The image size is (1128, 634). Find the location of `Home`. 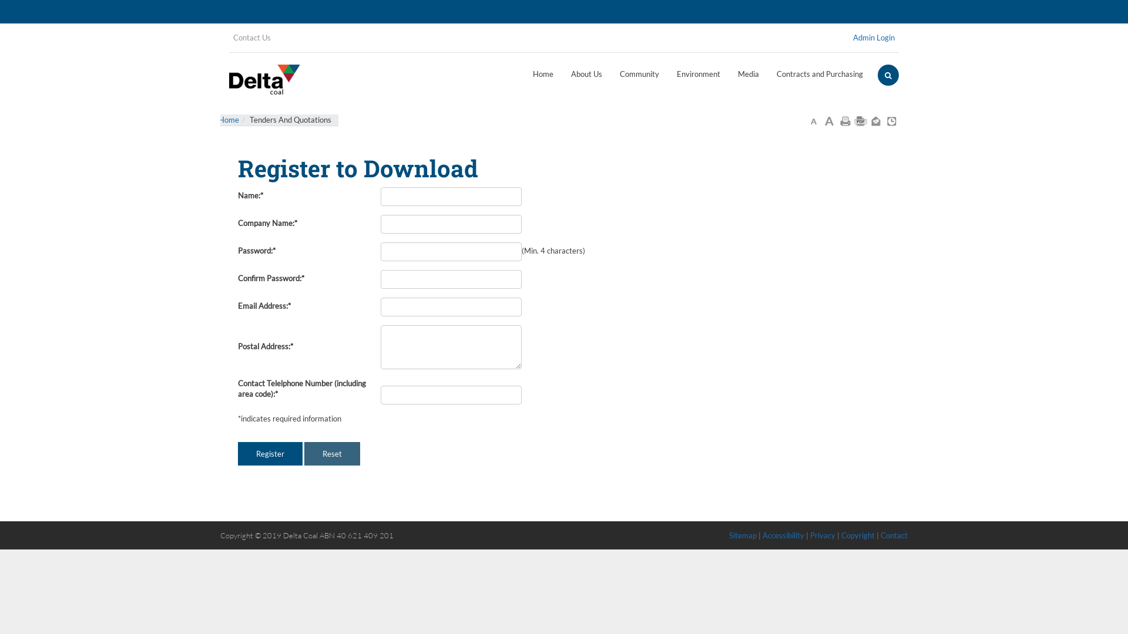

Home is located at coordinates (229, 120).